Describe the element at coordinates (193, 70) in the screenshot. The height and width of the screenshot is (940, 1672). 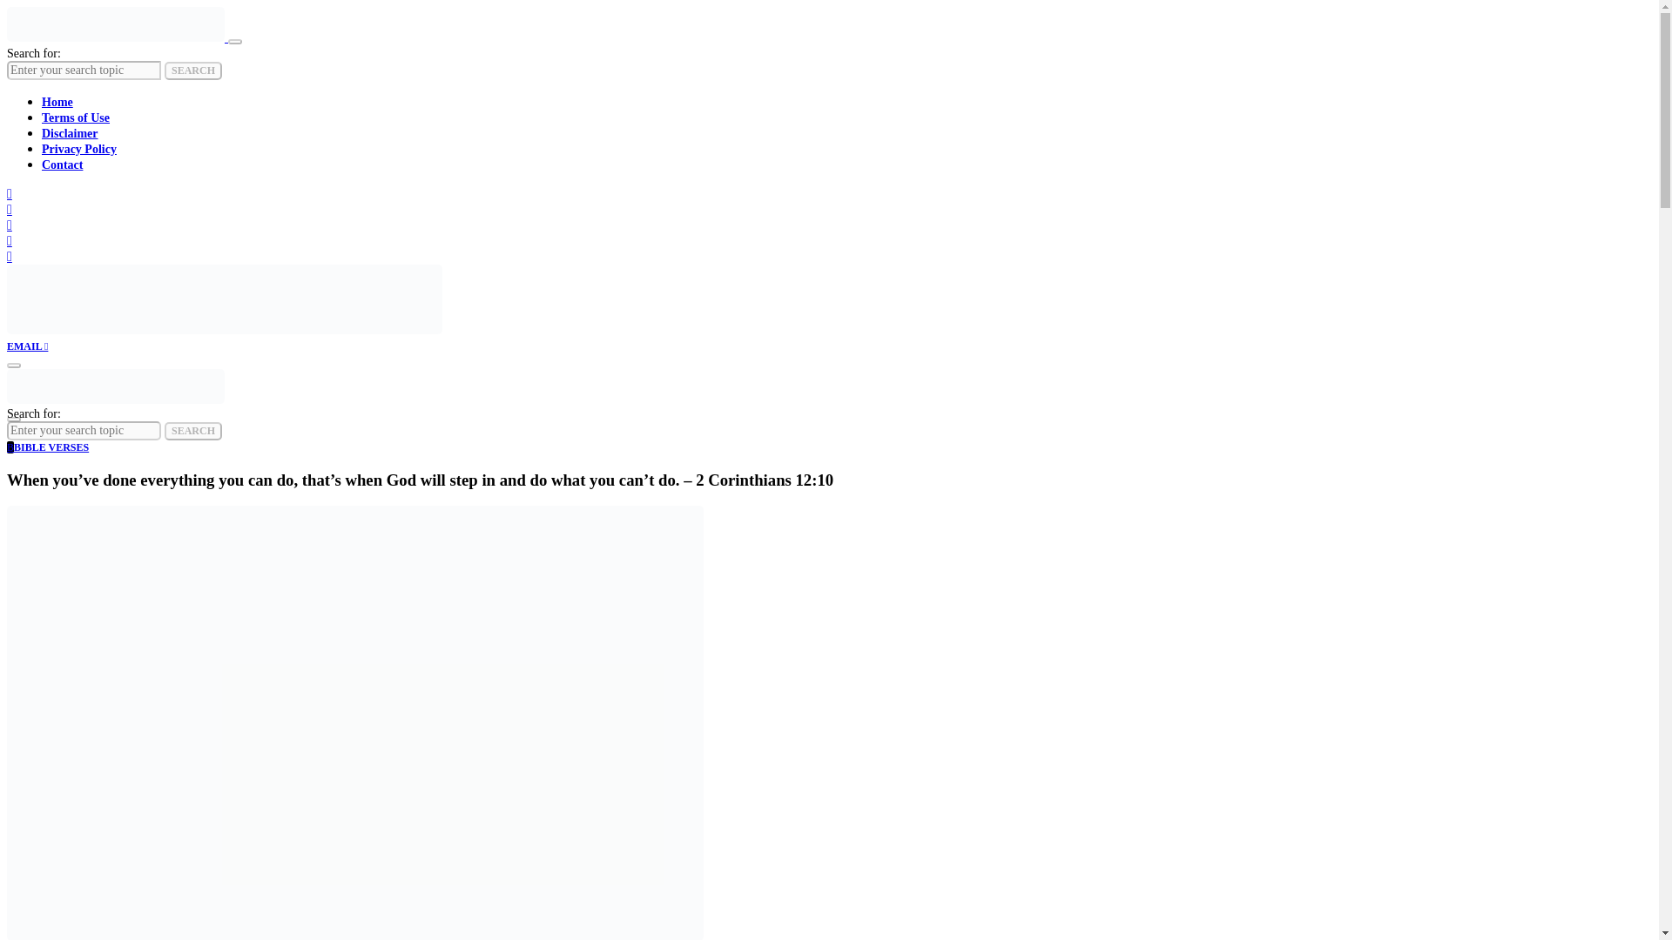
I see `SEARCH` at that location.